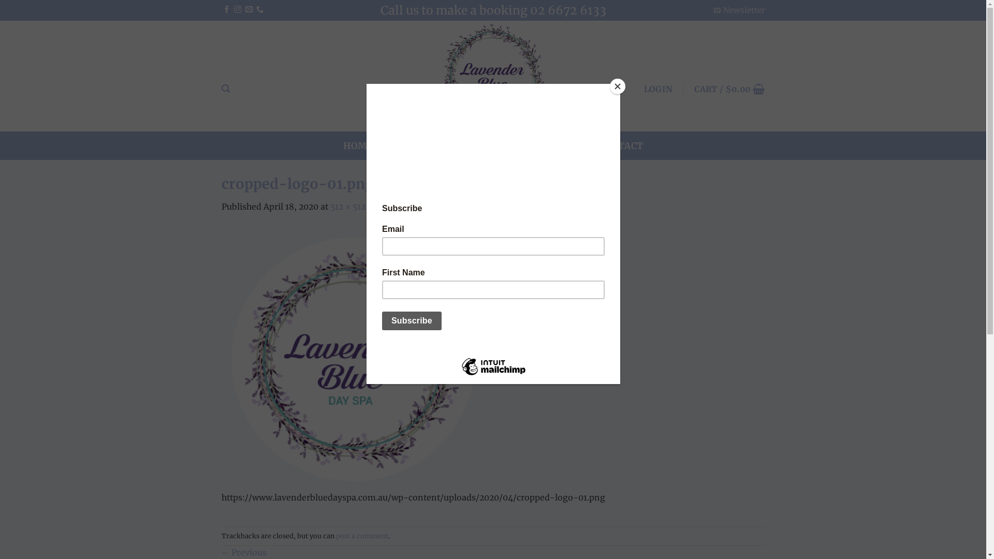 This screenshot has height=559, width=994. What do you see at coordinates (659, 89) in the screenshot?
I see `LOGIN` at bounding box center [659, 89].